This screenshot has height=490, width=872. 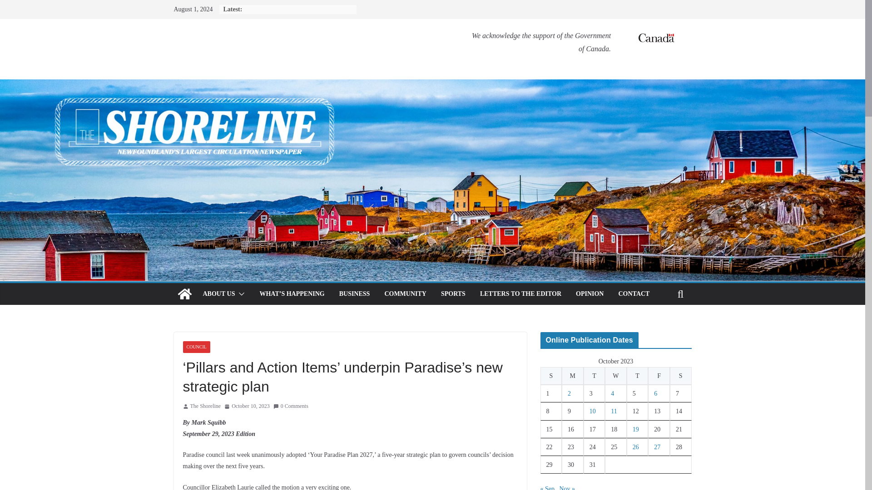 What do you see at coordinates (196, 347) in the screenshot?
I see `COUNCIL` at bounding box center [196, 347].